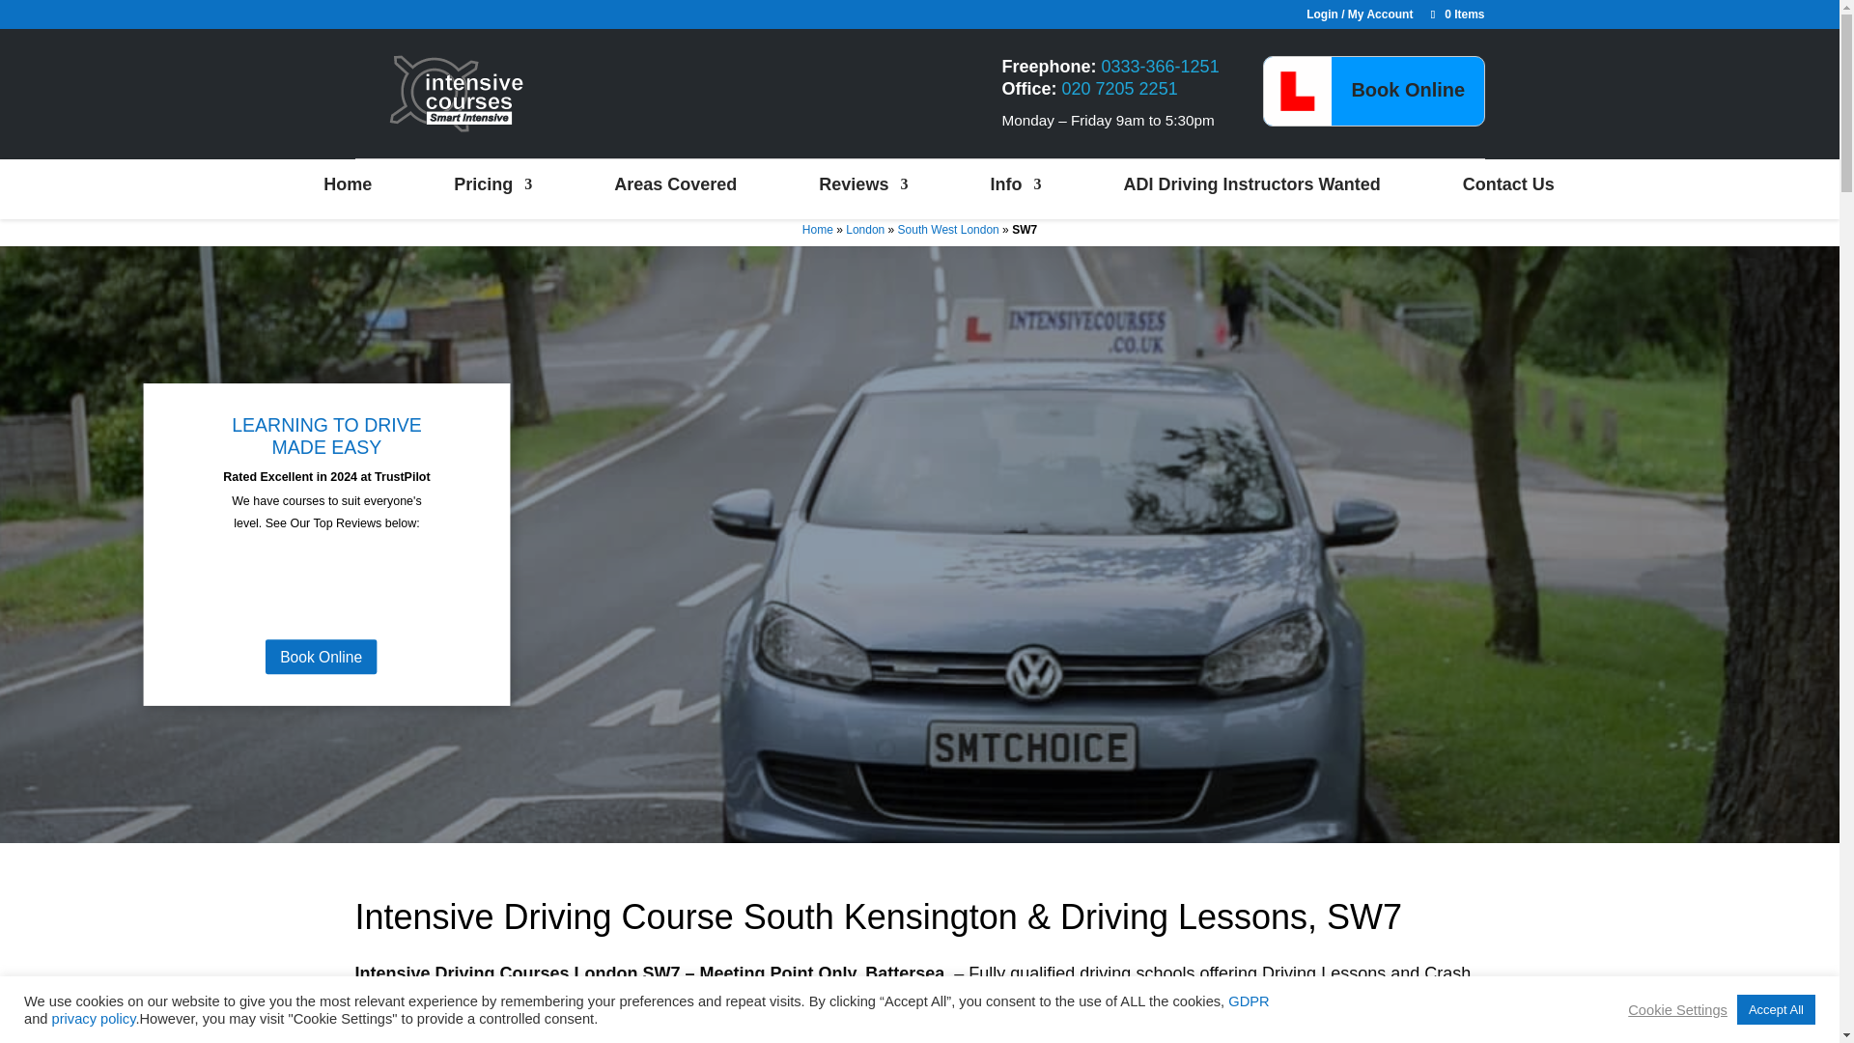 This screenshot has height=1043, width=1854. I want to click on ADI Driving Instructors Wanted, so click(1251, 184).